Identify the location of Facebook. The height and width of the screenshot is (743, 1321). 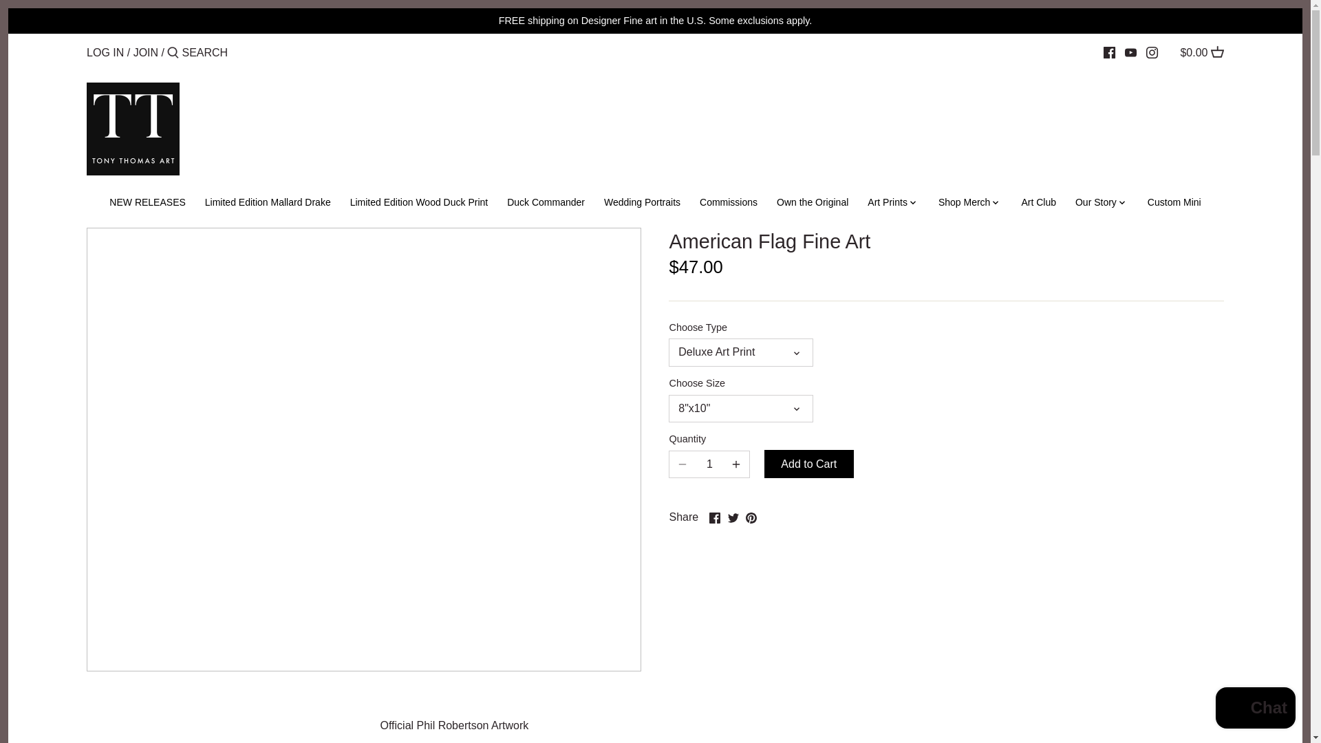
(714, 518).